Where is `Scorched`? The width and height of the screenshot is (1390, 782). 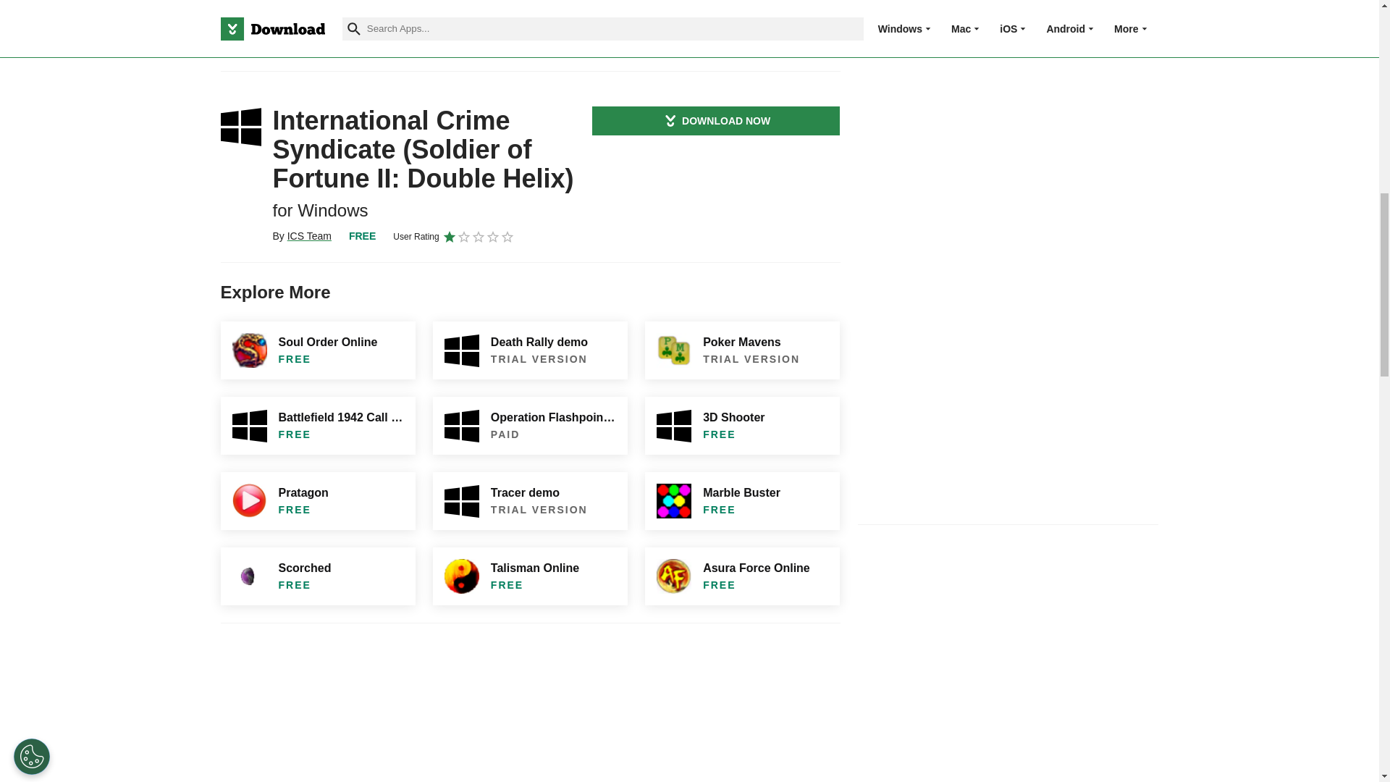
Scorched is located at coordinates (317, 576).